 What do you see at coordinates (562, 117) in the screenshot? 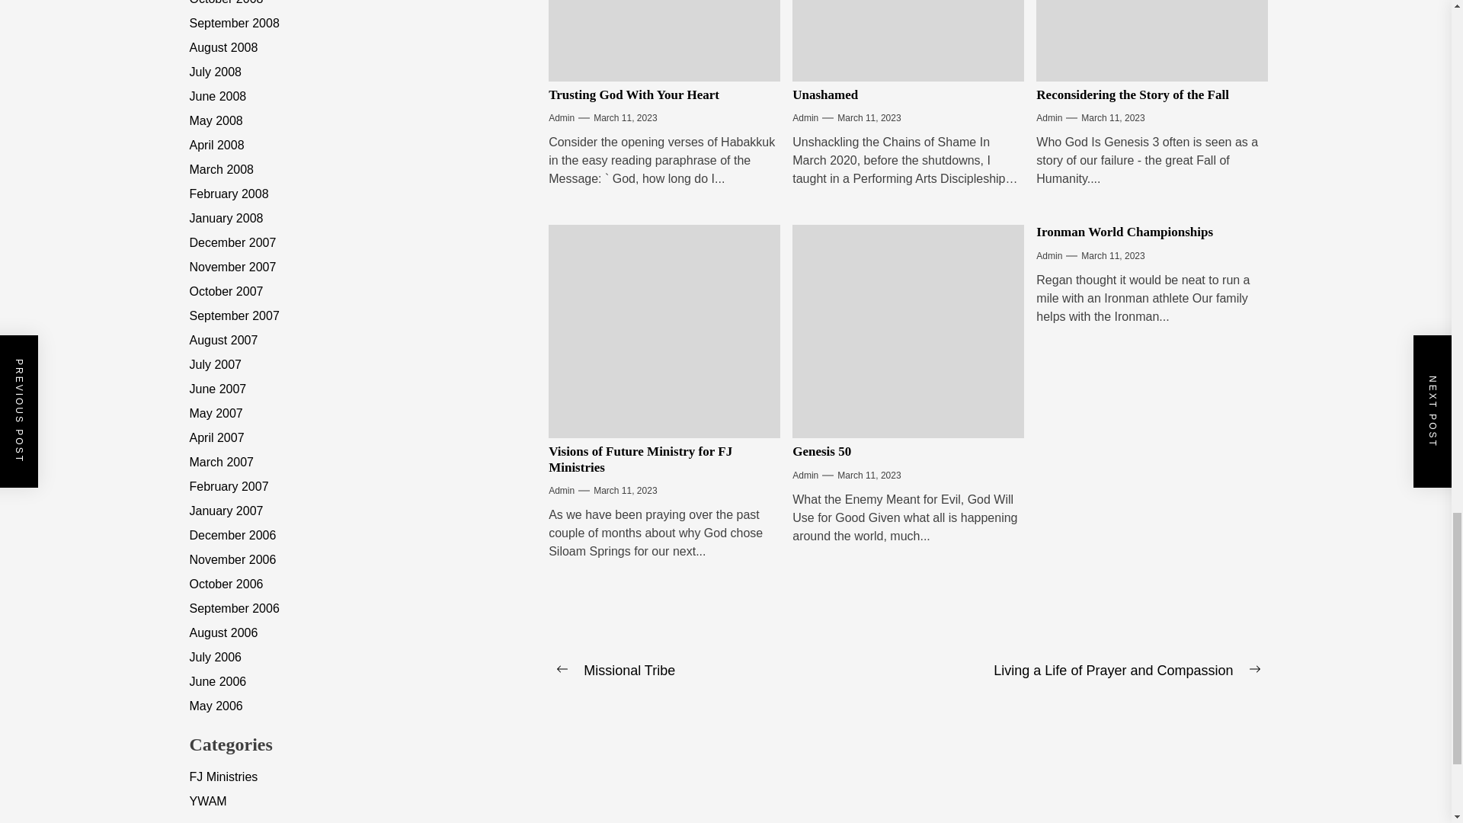
I see `Admin` at bounding box center [562, 117].